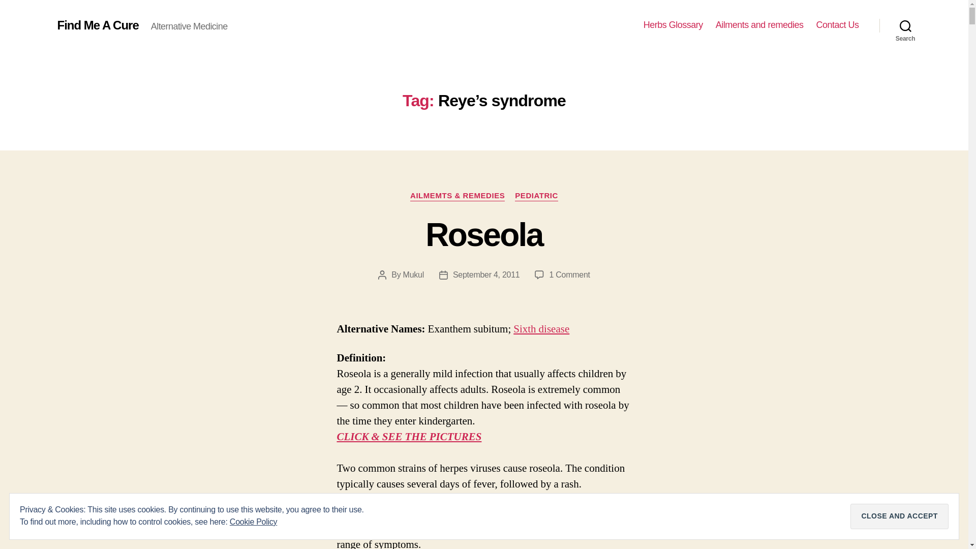 This screenshot has width=976, height=549. Describe the element at coordinates (486, 274) in the screenshot. I see `Roseola` at that location.